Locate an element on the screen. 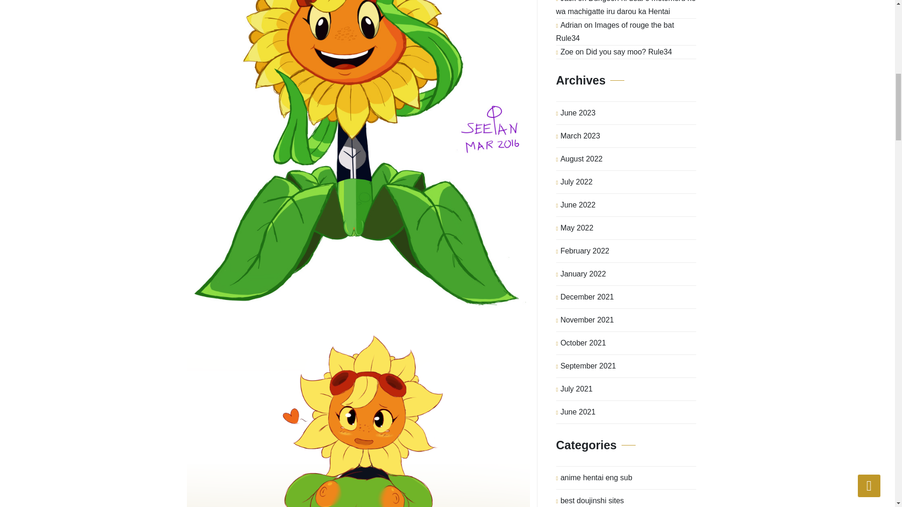 Image resolution: width=902 pixels, height=507 pixels. October 2021 is located at coordinates (583, 343).